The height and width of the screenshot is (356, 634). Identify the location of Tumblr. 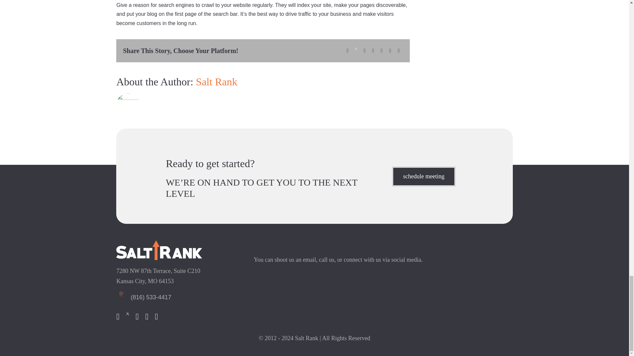
(382, 51).